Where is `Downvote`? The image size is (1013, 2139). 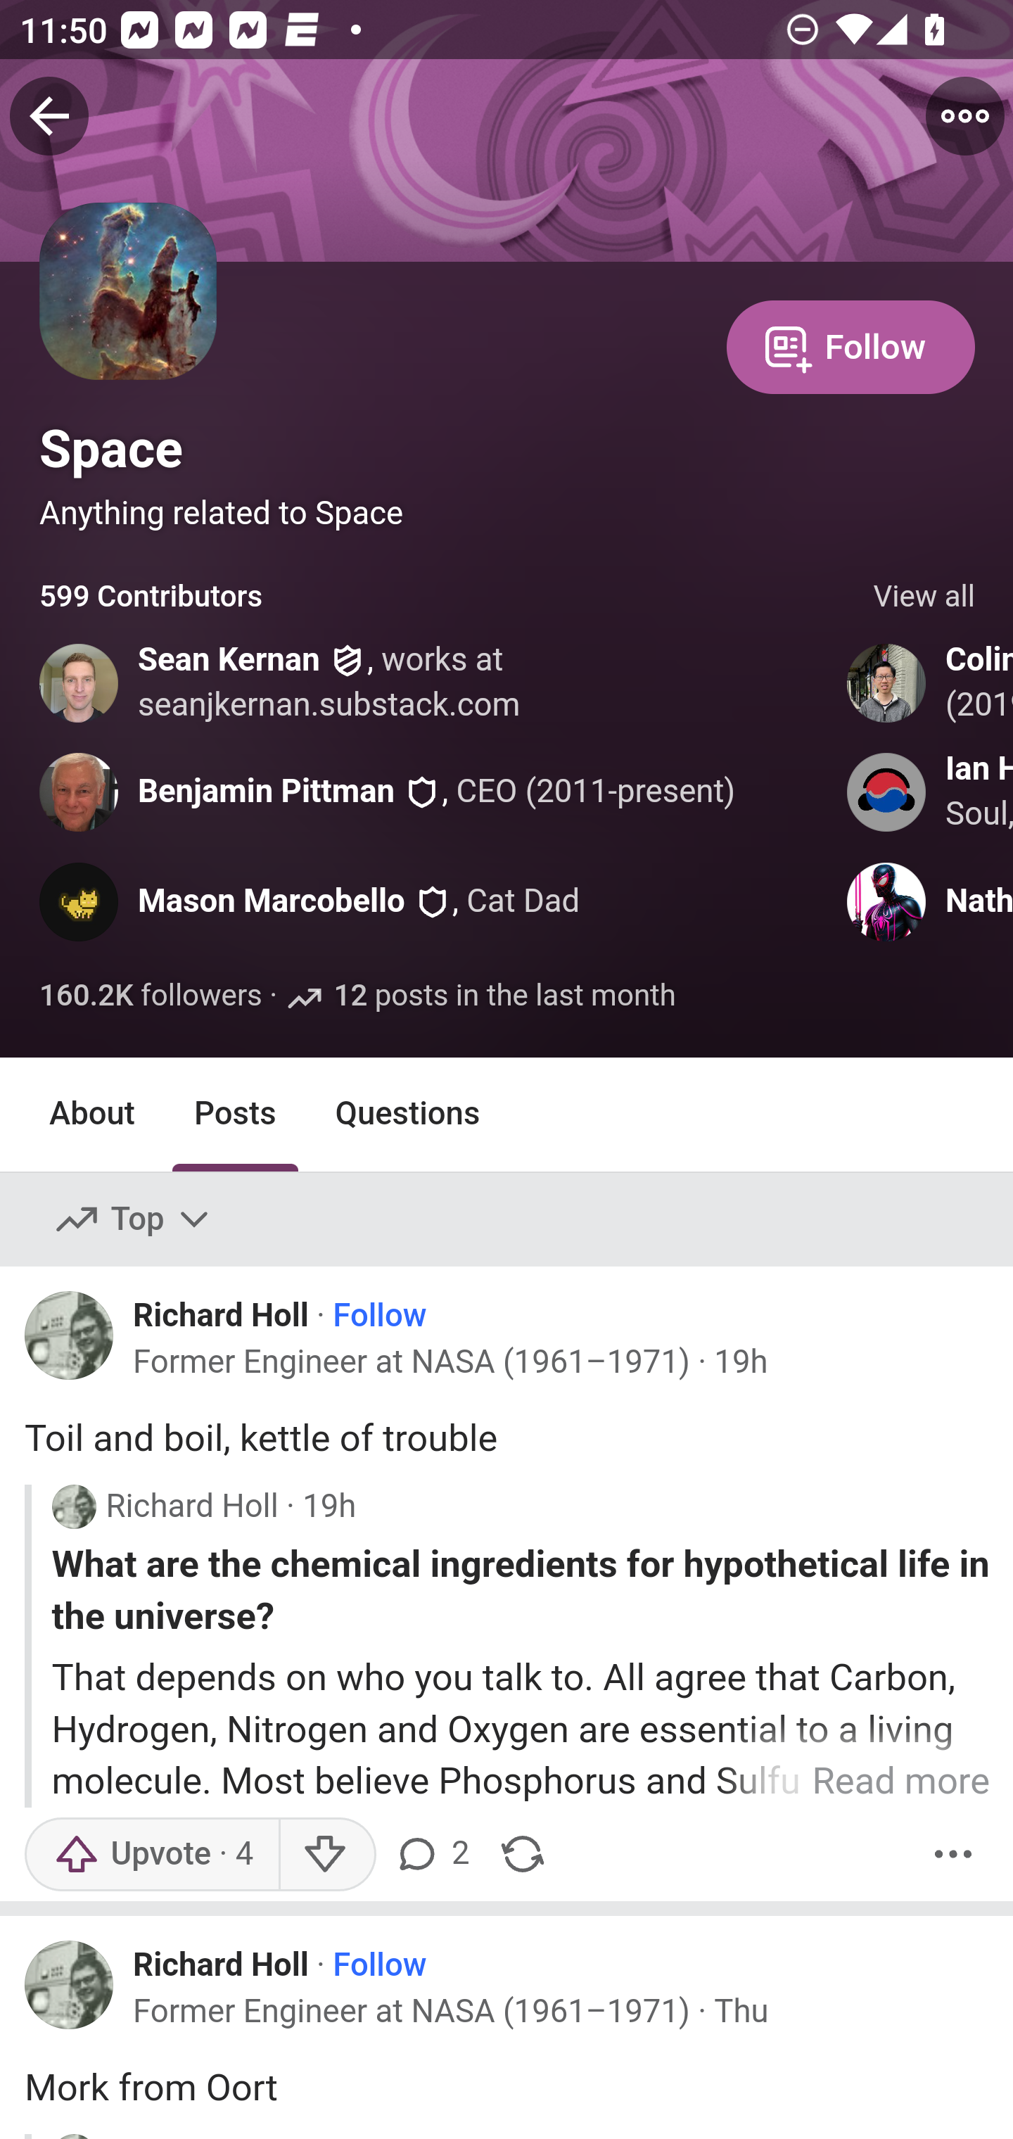
Downvote is located at coordinates (325, 1853).